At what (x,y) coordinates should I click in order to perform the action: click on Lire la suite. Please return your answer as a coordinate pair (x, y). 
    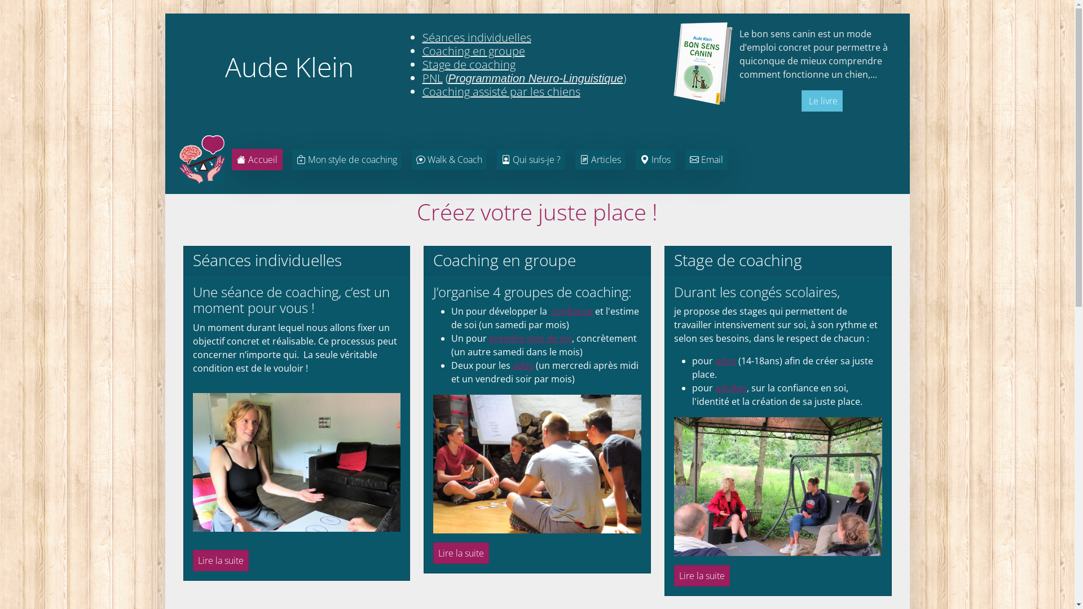
    Looking at the image, I should click on (702, 576).